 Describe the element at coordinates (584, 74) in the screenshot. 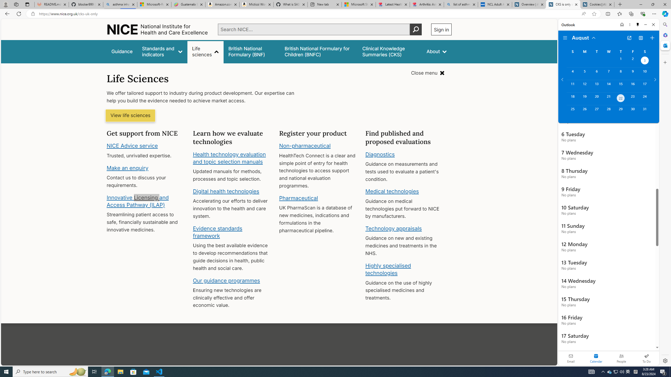

I see `Monday, August 5, 2024. ` at that location.